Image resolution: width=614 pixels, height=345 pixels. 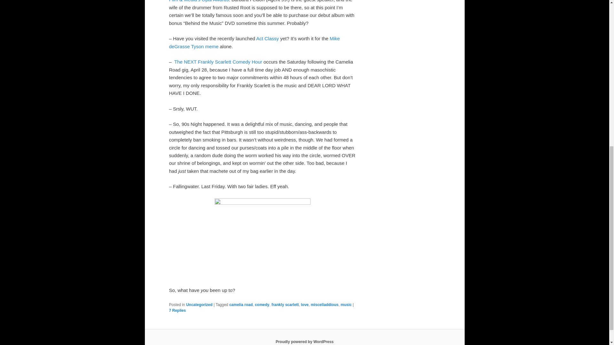 I want to click on frankly scarlett, so click(x=285, y=305).